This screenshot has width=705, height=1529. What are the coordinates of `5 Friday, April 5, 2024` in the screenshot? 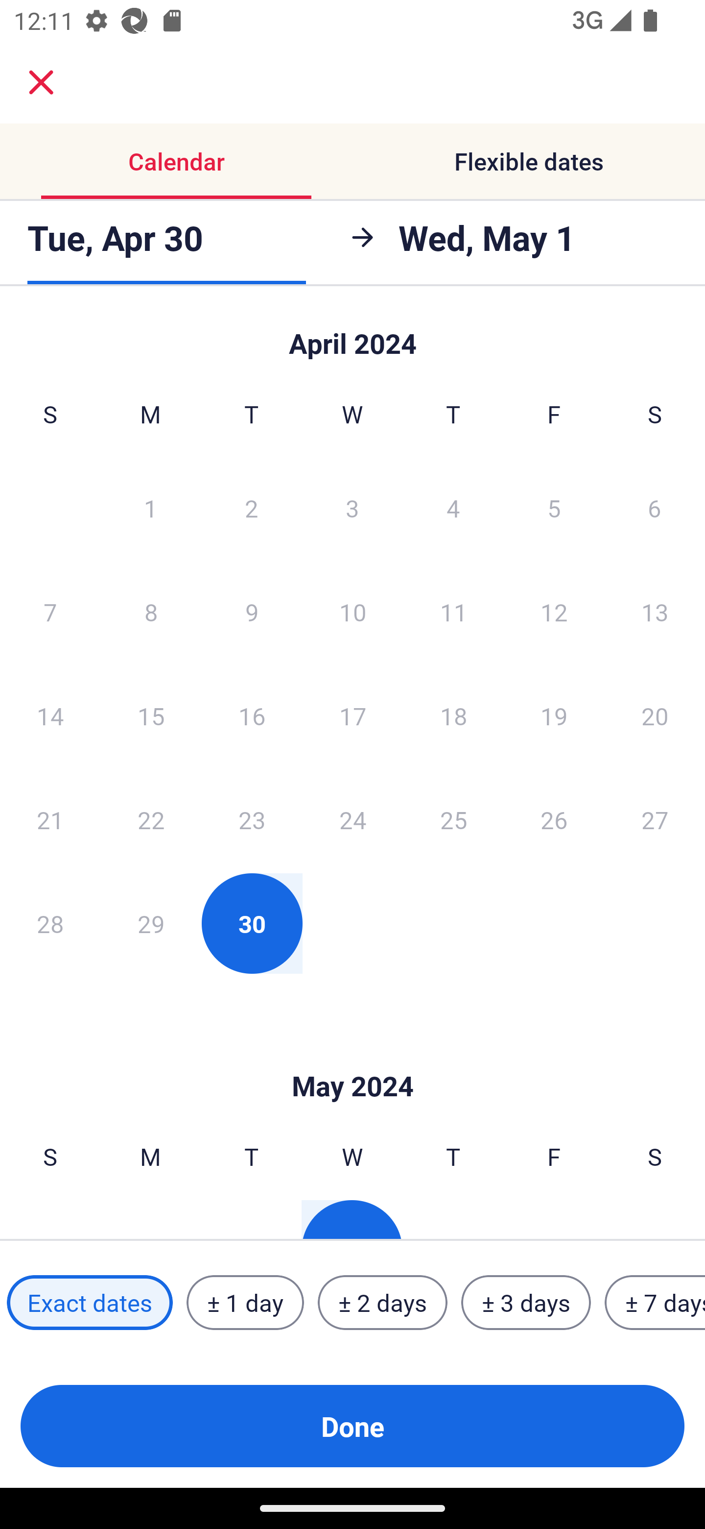 It's located at (554, 507).